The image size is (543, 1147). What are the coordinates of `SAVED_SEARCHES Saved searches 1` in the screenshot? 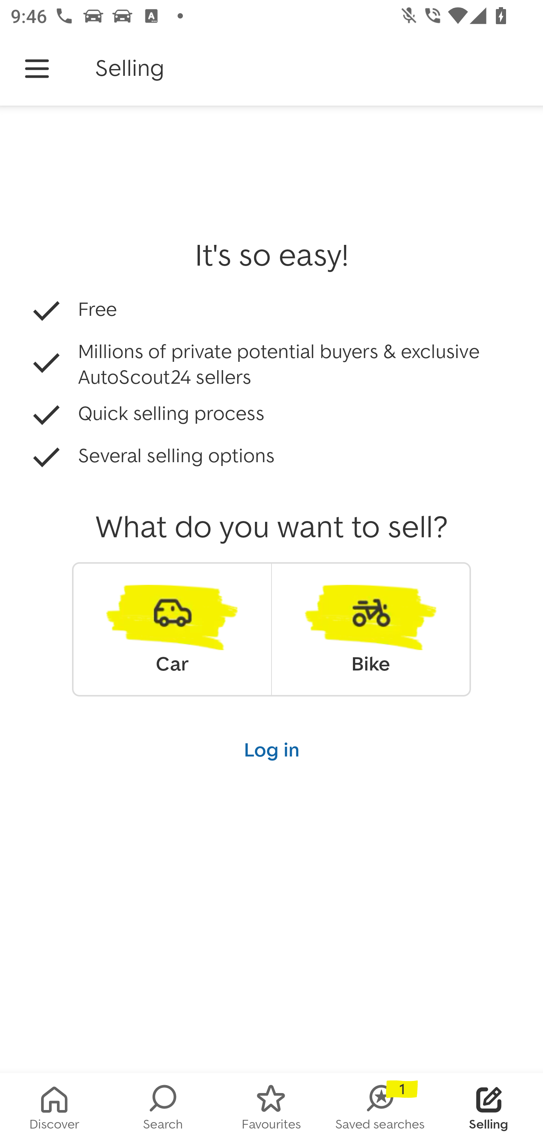 It's located at (380, 1110).